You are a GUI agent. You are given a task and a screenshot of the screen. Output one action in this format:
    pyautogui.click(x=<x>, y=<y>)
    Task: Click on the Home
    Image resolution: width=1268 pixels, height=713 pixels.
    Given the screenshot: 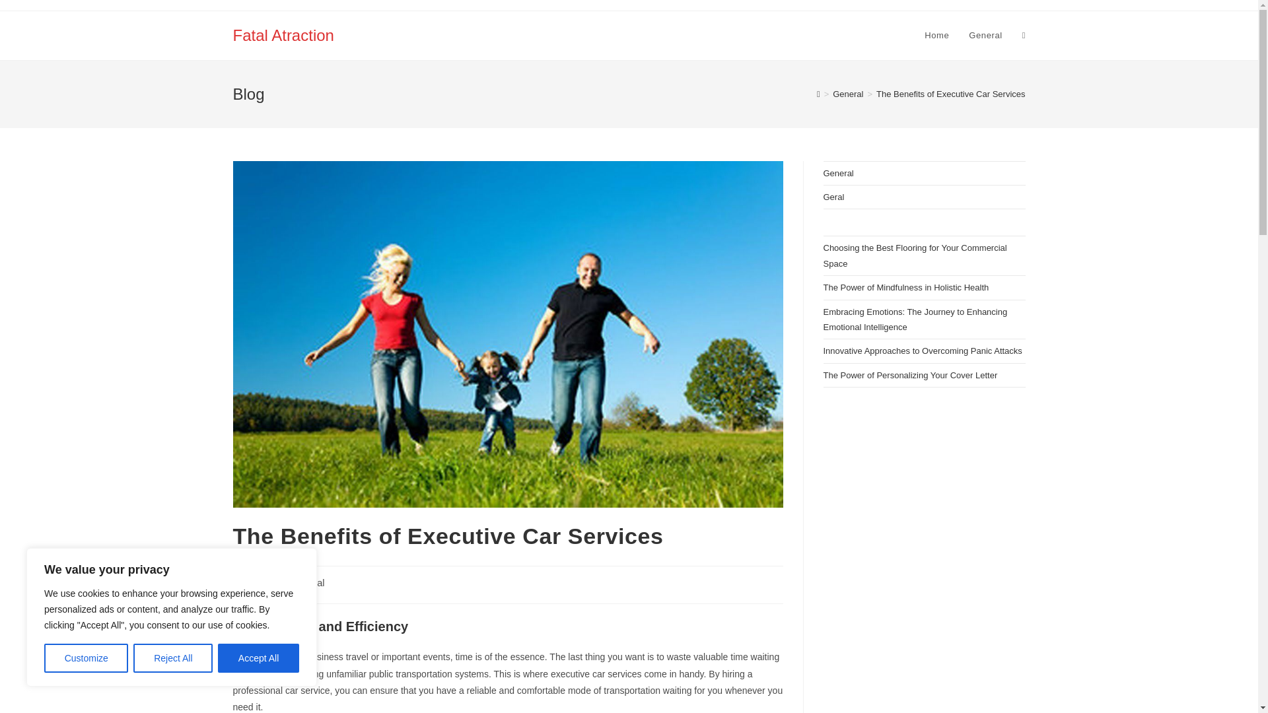 What is the action you would take?
    pyautogui.click(x=936, y=36)
    